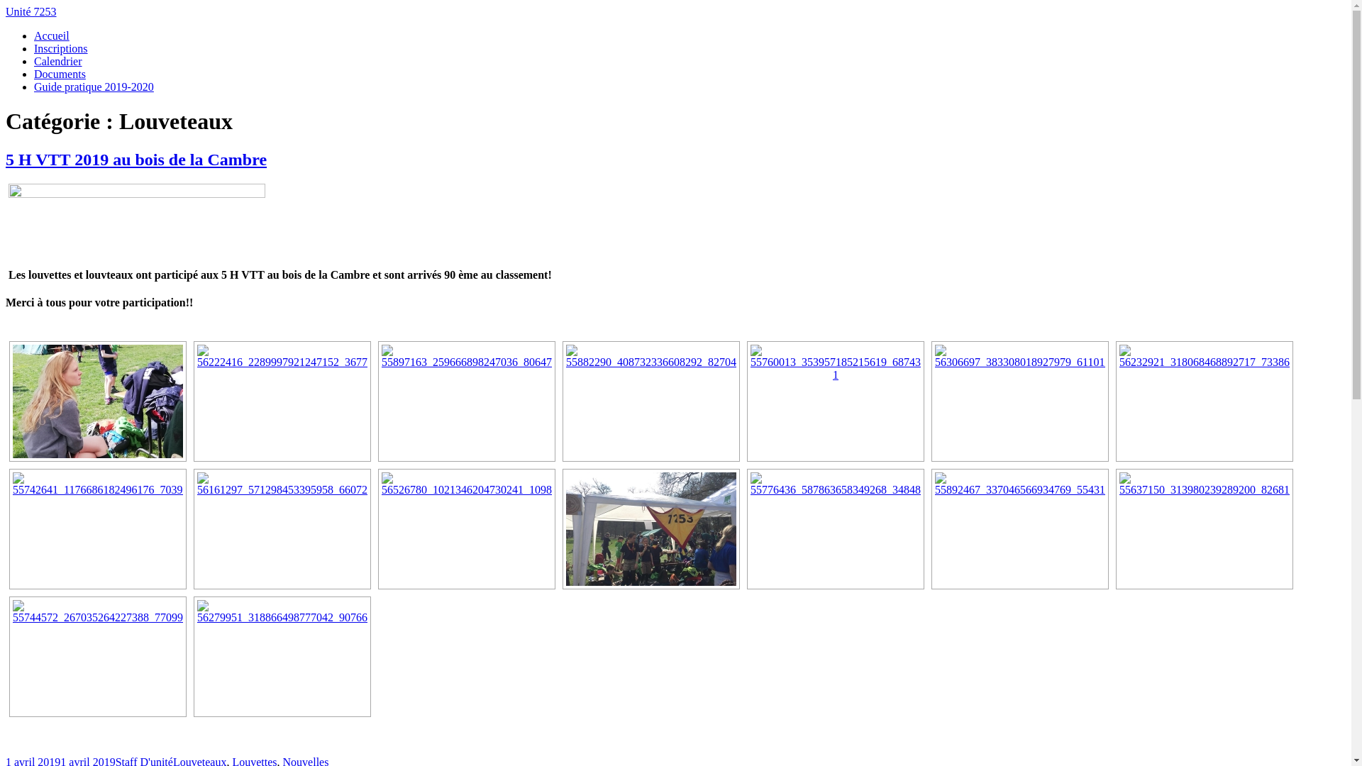 The height and width of the screenshot is (766, 1362). What do you see at coordinates (836, 401) in the screenshot?
I see `55760013_353957185215619_6874360225449639936_n-1` at bounding box center [836, 401].